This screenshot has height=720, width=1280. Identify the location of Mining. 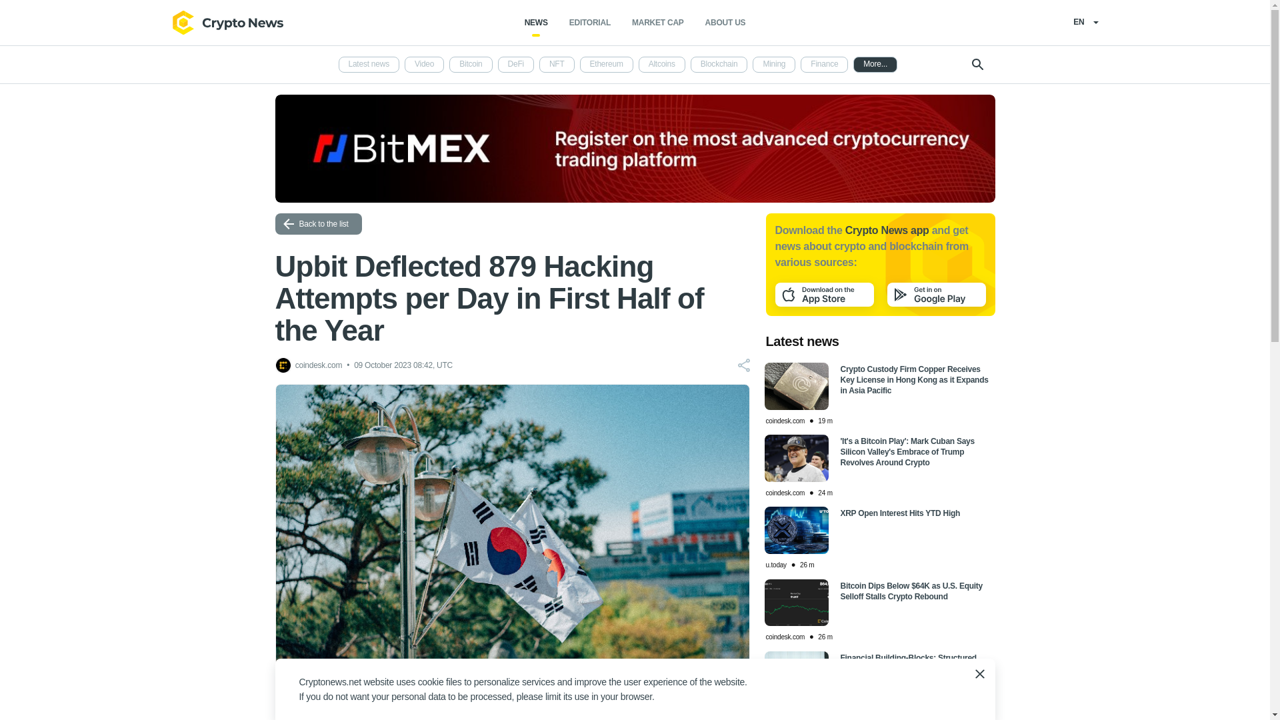
(773, 65).